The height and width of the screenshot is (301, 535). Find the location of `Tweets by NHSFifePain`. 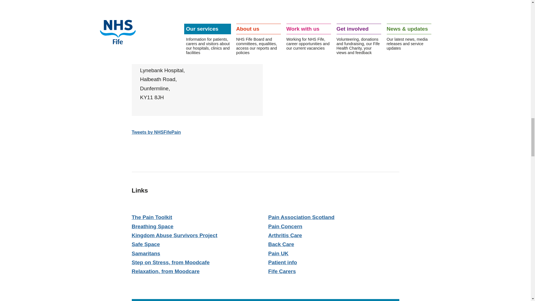

Tweets by NHSFifePain is located at coordinates (156, 132).